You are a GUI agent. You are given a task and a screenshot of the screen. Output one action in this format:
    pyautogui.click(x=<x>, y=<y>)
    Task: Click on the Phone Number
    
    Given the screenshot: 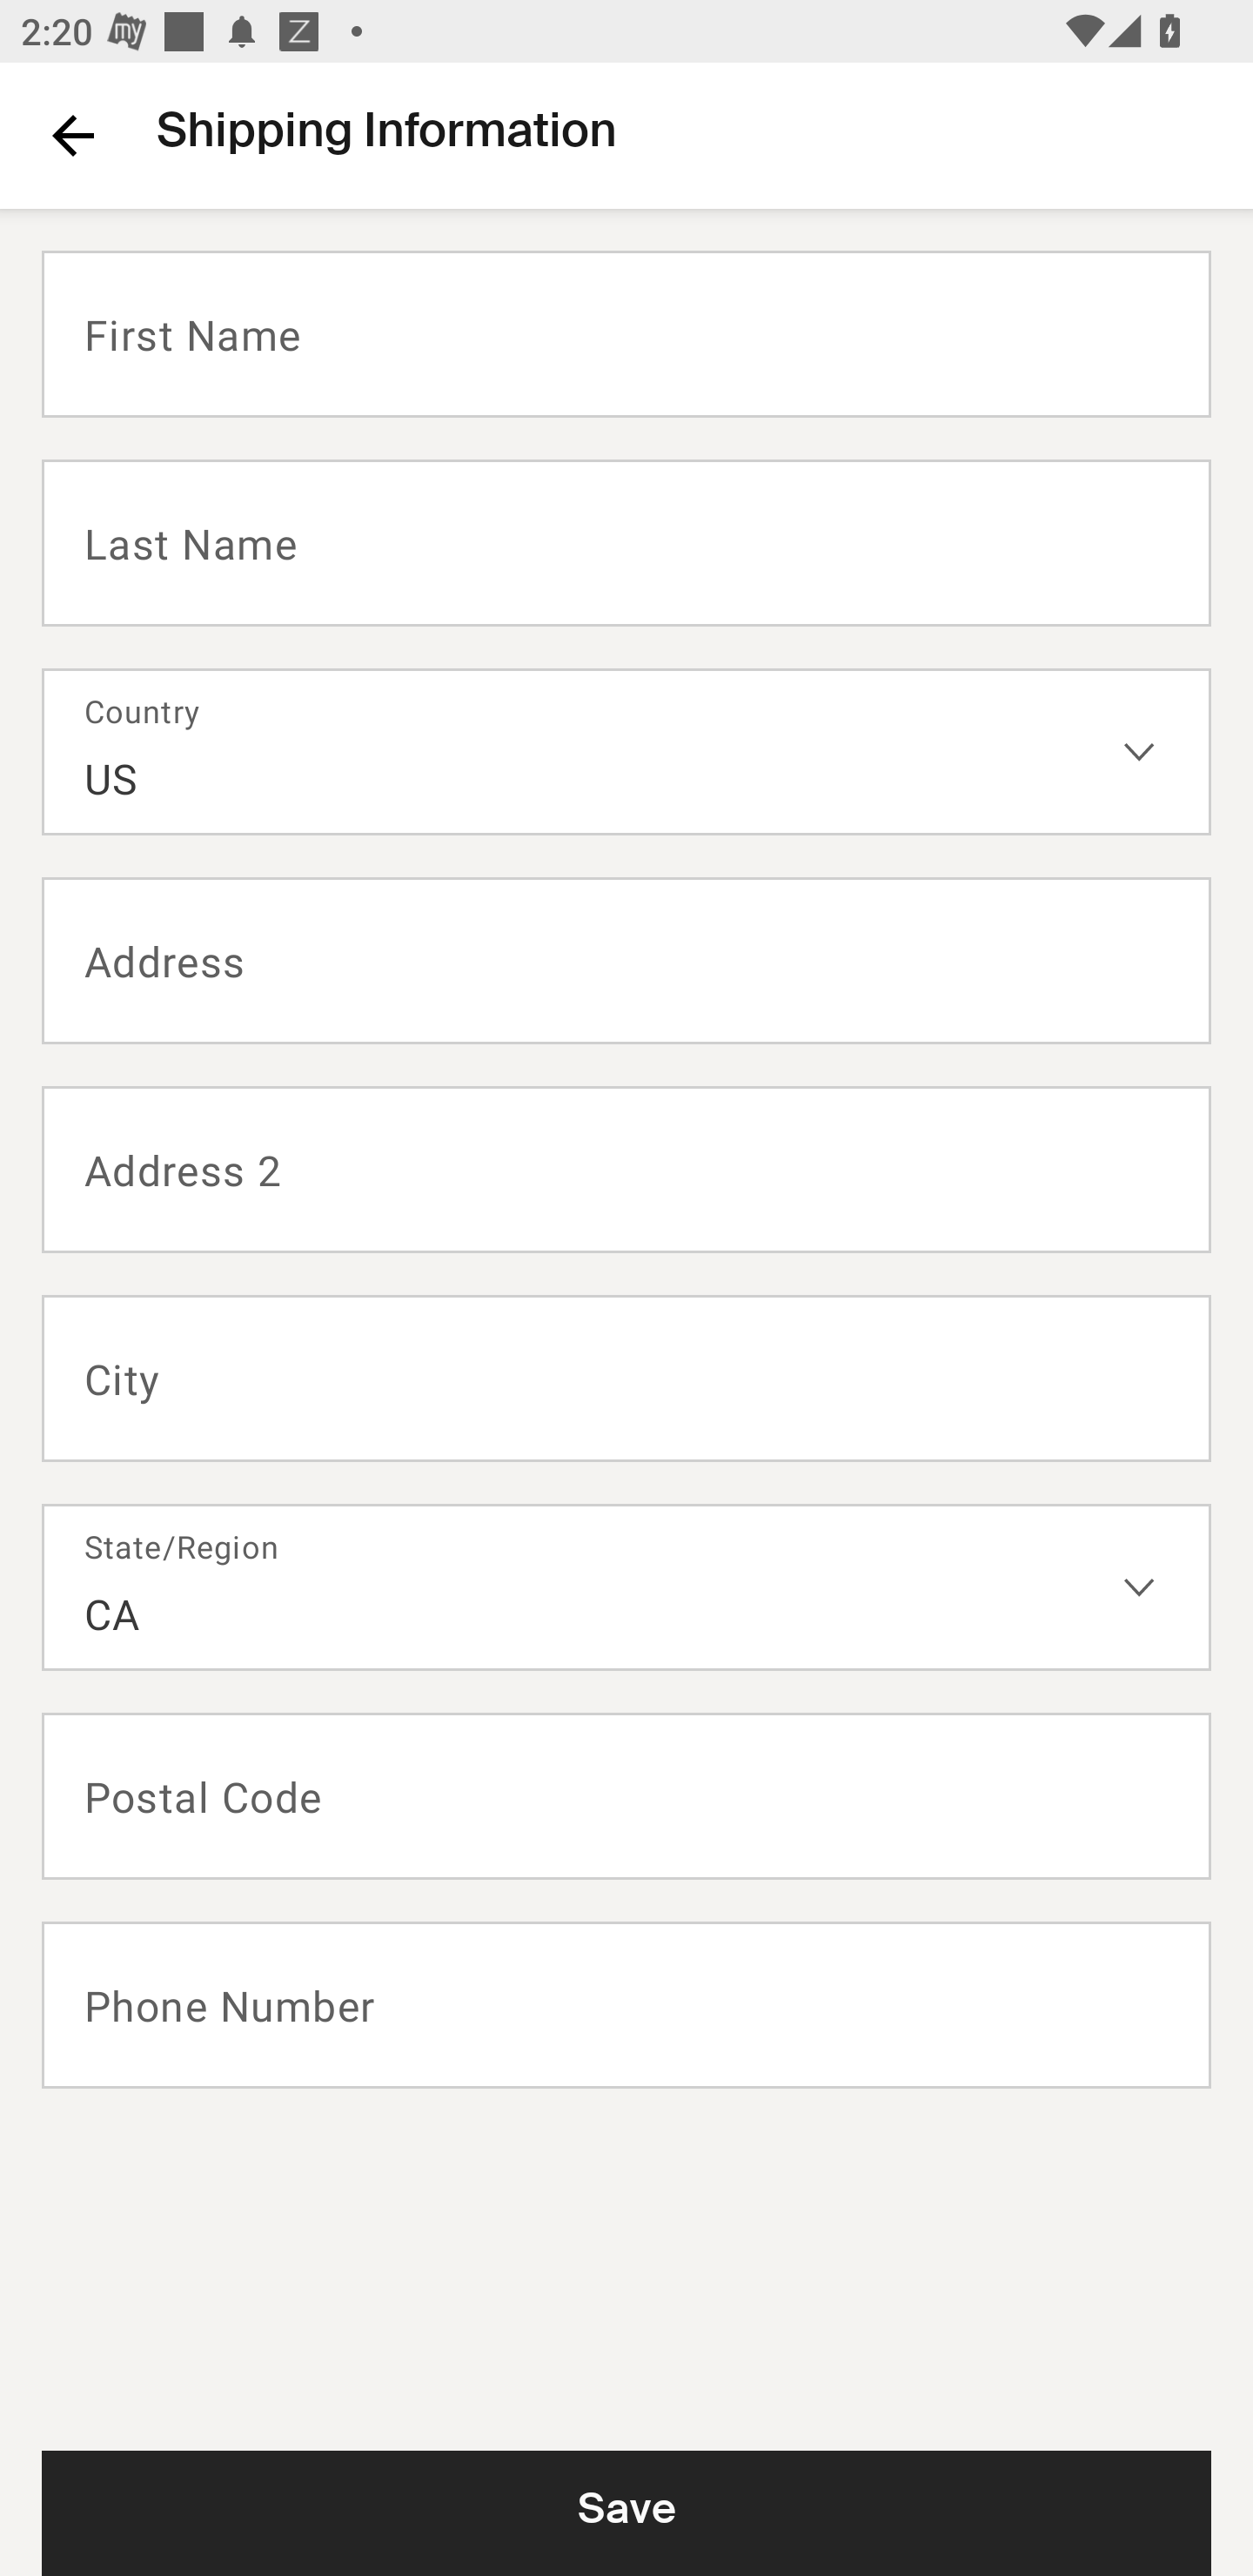 What is the action you would take?
    pyautogui.click(x=626, y=2005)
    